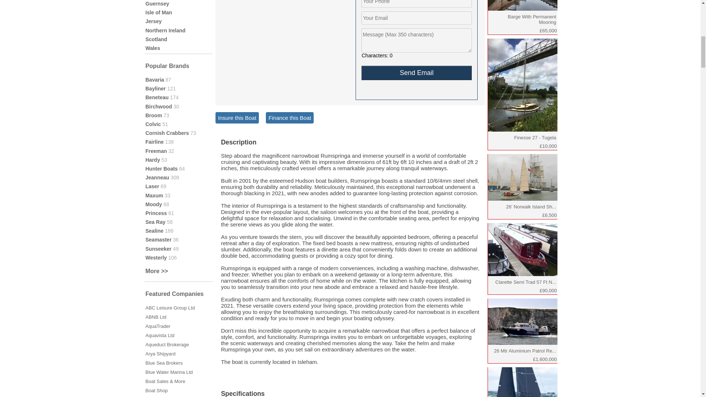  What do you see at coordinates (169, 372) in the screenshot?
I see `Blue Water Marina Ltd, UK` at bounding box center [169, 372].